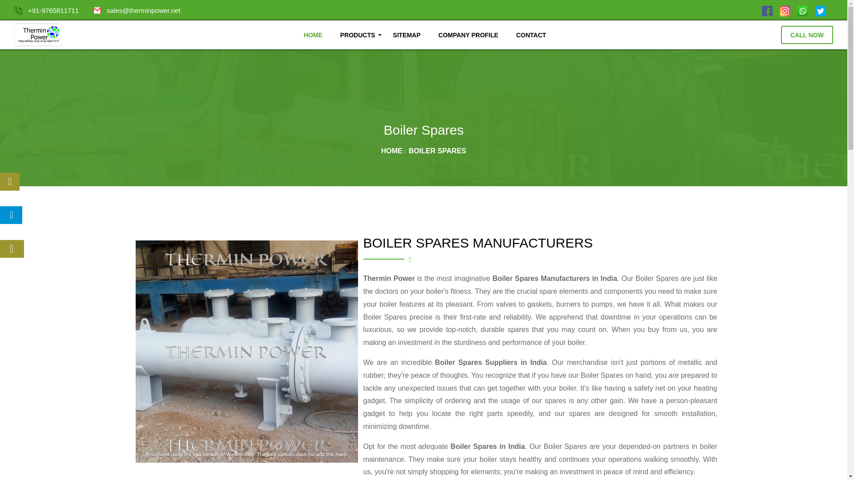  What do you see at coordinates (38, 35) in the screenshot?
I see `Thermin Power` at bounding box center [38, 35].